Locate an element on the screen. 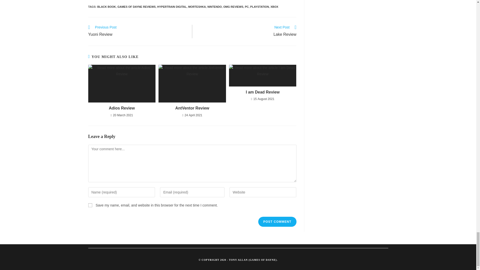 This screenshot has width=480, height=270. HYPERTRAIN DIGITAL is located at coordinates (277, 222).